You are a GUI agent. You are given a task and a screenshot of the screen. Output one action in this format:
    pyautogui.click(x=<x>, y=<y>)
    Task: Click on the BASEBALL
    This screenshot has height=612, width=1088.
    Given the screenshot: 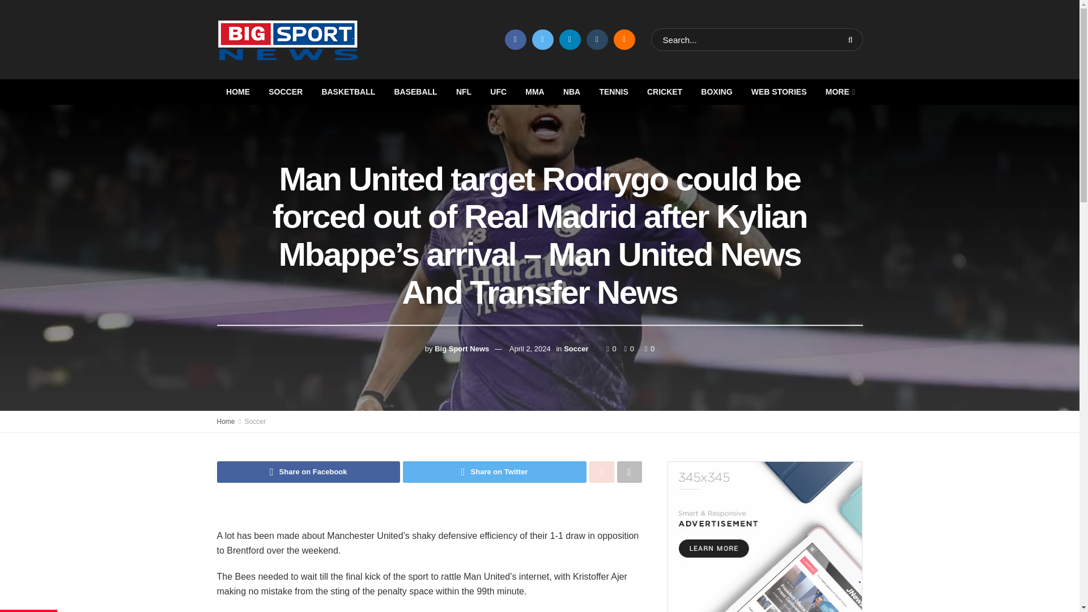 What is the action you would take?
    pyautogui.click(x=415, y=92)
    